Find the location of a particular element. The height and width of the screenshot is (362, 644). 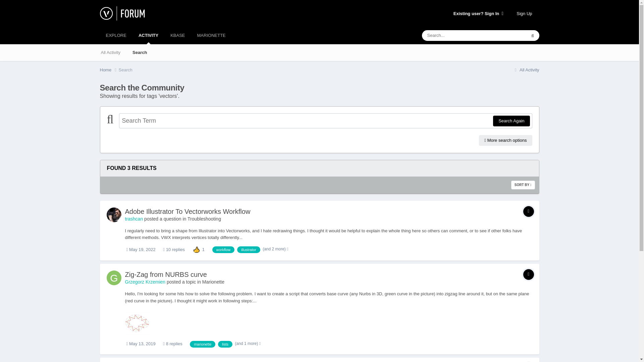

Sign Up is located at coordinates (524, 13).